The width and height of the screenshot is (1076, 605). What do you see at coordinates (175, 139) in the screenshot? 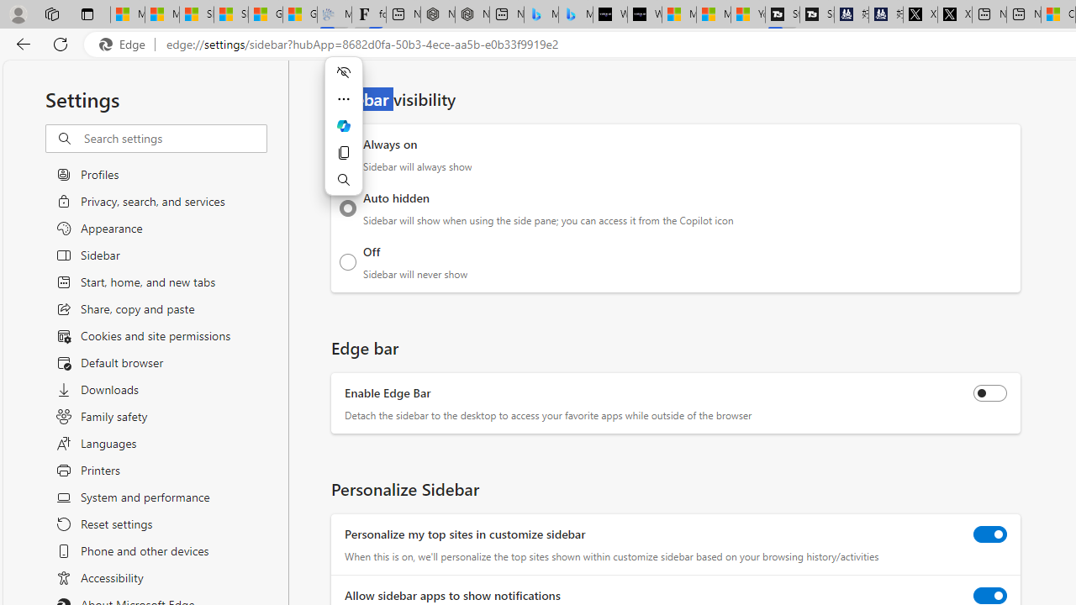
I see `Search settings` at bounding box center [175, 139].